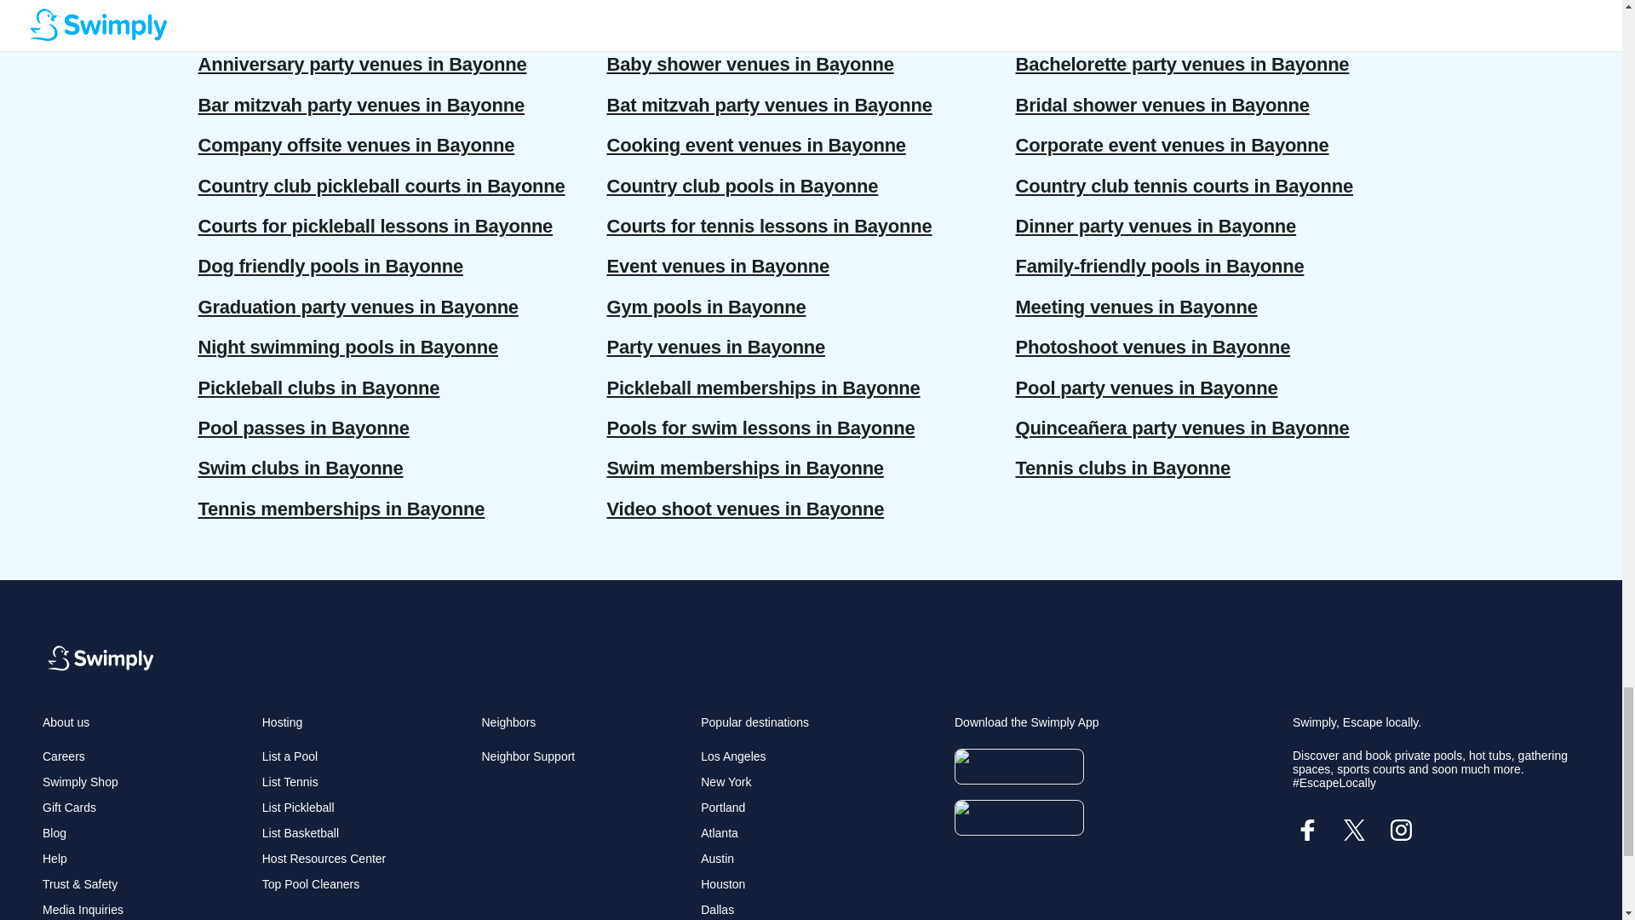  What do you see at coordinates (528, 756) in the screenshot?
I see `Neighbor Support` at bounding box center [528, 756].